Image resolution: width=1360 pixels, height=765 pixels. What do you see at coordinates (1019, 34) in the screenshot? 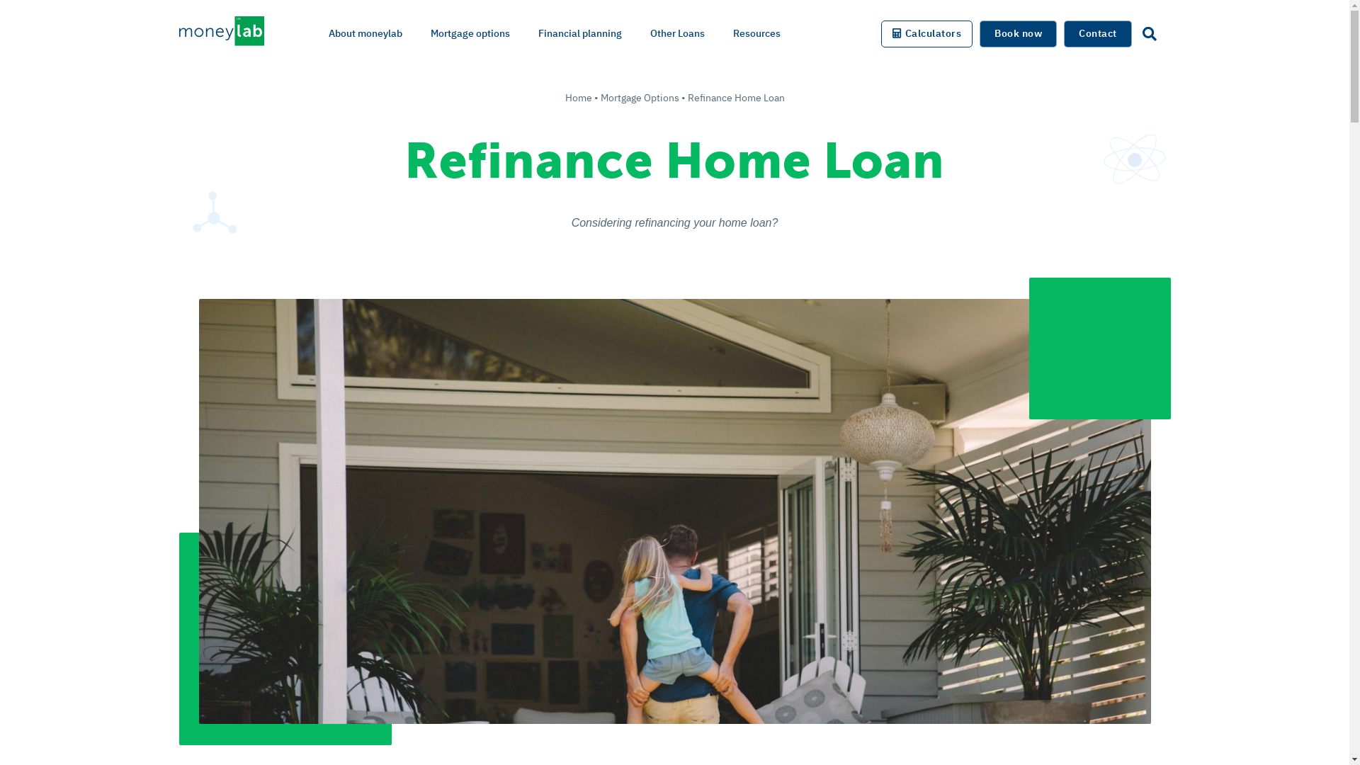
I see `Book now` at bounding box center [1019, 34].